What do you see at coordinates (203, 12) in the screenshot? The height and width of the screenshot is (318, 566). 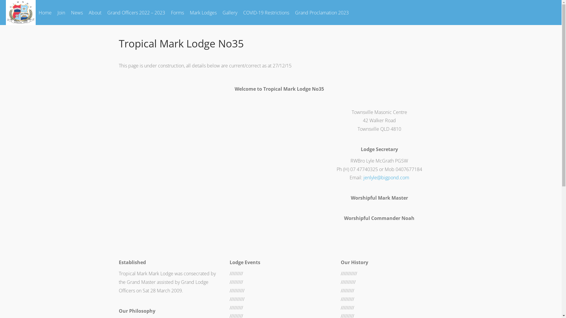 I see `Mark Lodges` at bounding box center [203, 12].